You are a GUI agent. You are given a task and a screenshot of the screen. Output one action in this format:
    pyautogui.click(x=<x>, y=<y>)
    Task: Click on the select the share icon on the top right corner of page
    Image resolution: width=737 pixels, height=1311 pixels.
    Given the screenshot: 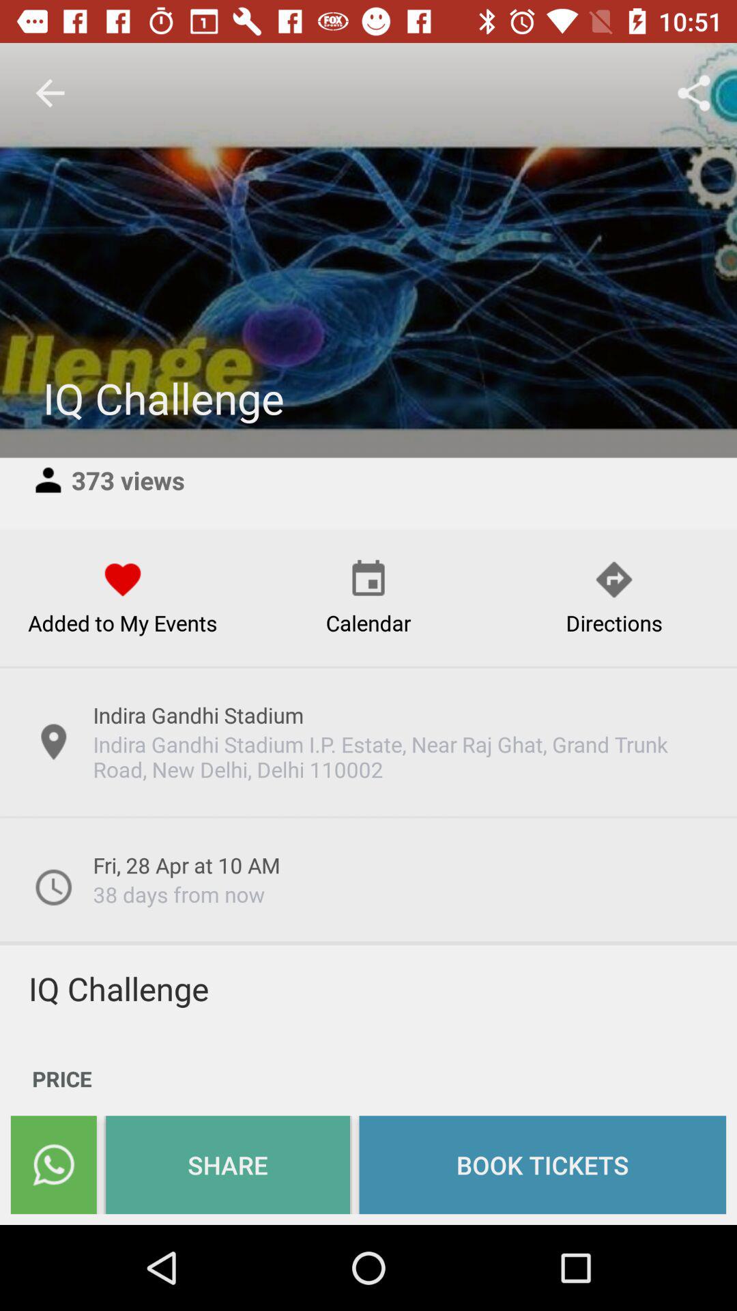 What is the action you would take?
    pyautogui.click(x=693, y=93)
    